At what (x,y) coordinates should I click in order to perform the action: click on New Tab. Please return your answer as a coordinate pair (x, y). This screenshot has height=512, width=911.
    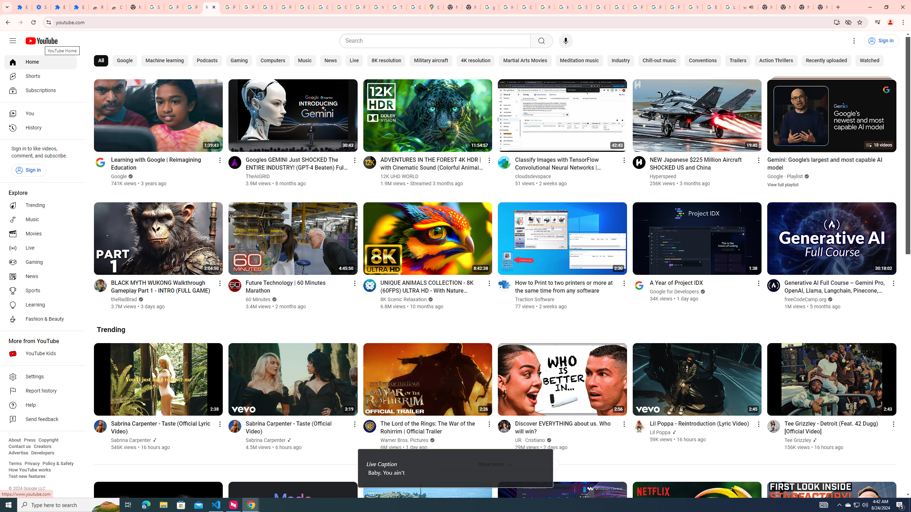
    Looking at the image, I should click on (804, 7).